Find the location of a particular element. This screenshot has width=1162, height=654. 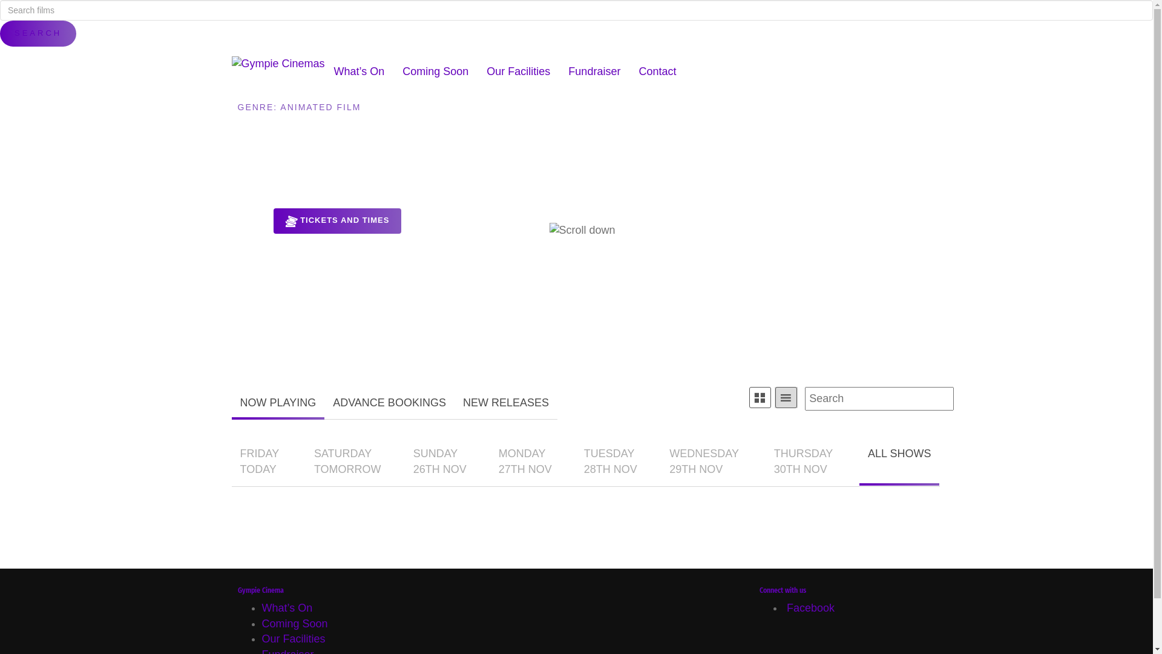

FRIDAY 
TODAY is located at coordinates (260, 461).